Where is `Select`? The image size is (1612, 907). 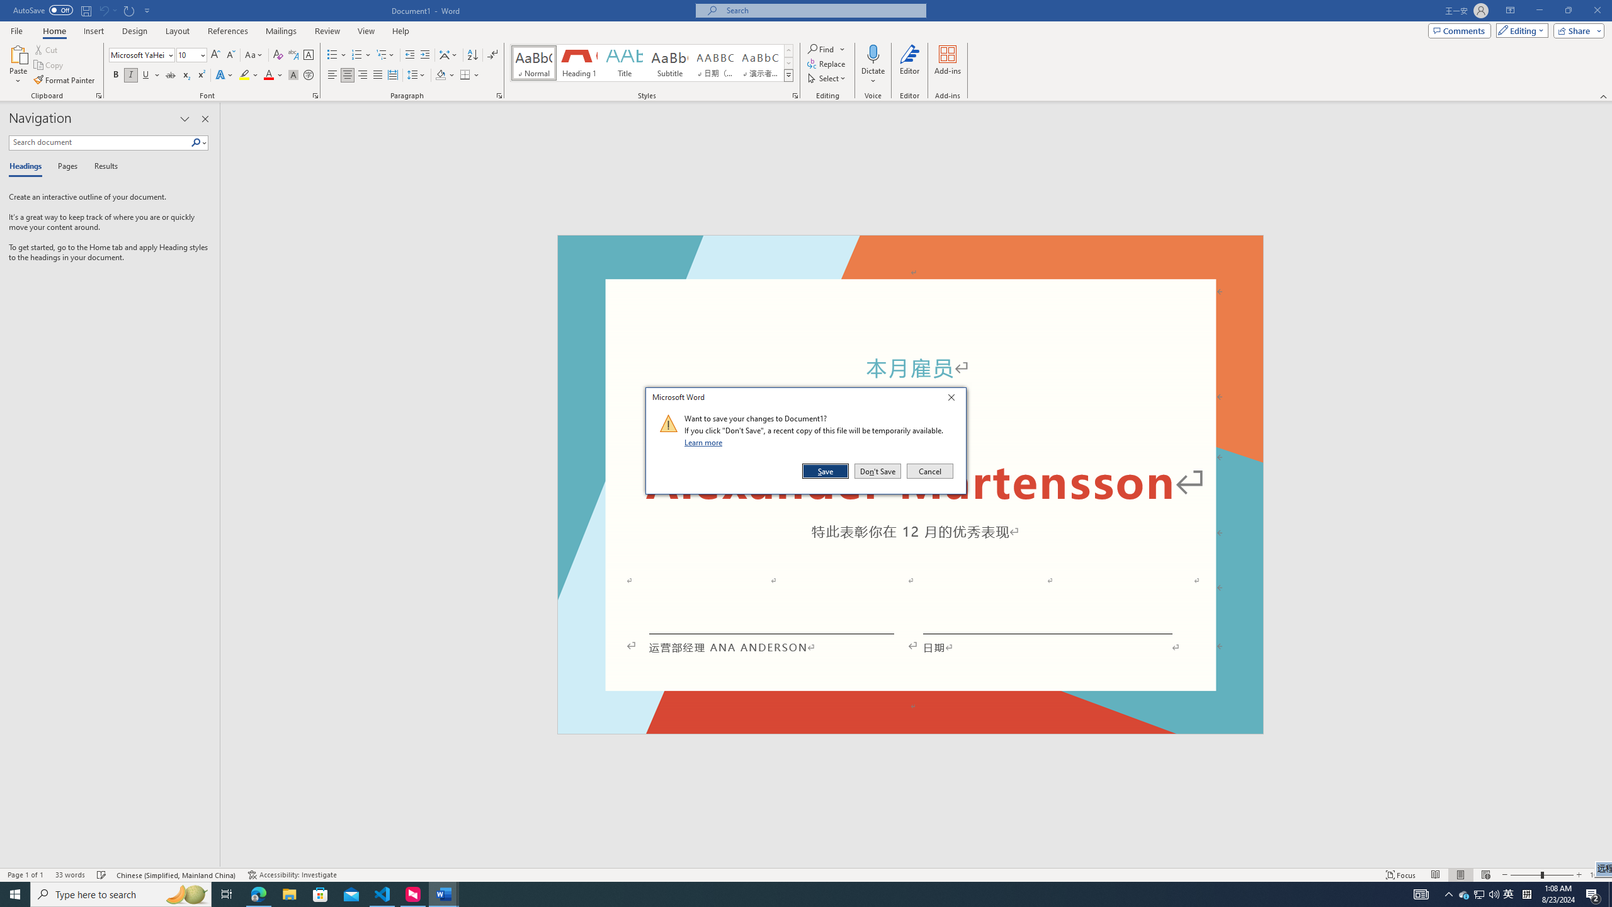 Select is located at coordinates (827, 78).